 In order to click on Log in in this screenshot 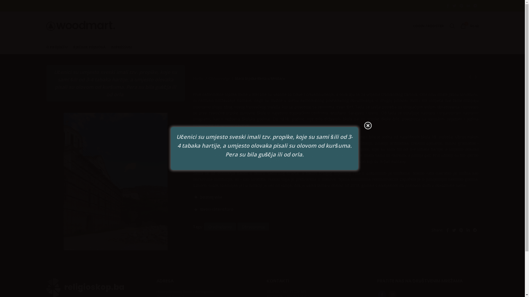, I will do `click(398, 112)`.